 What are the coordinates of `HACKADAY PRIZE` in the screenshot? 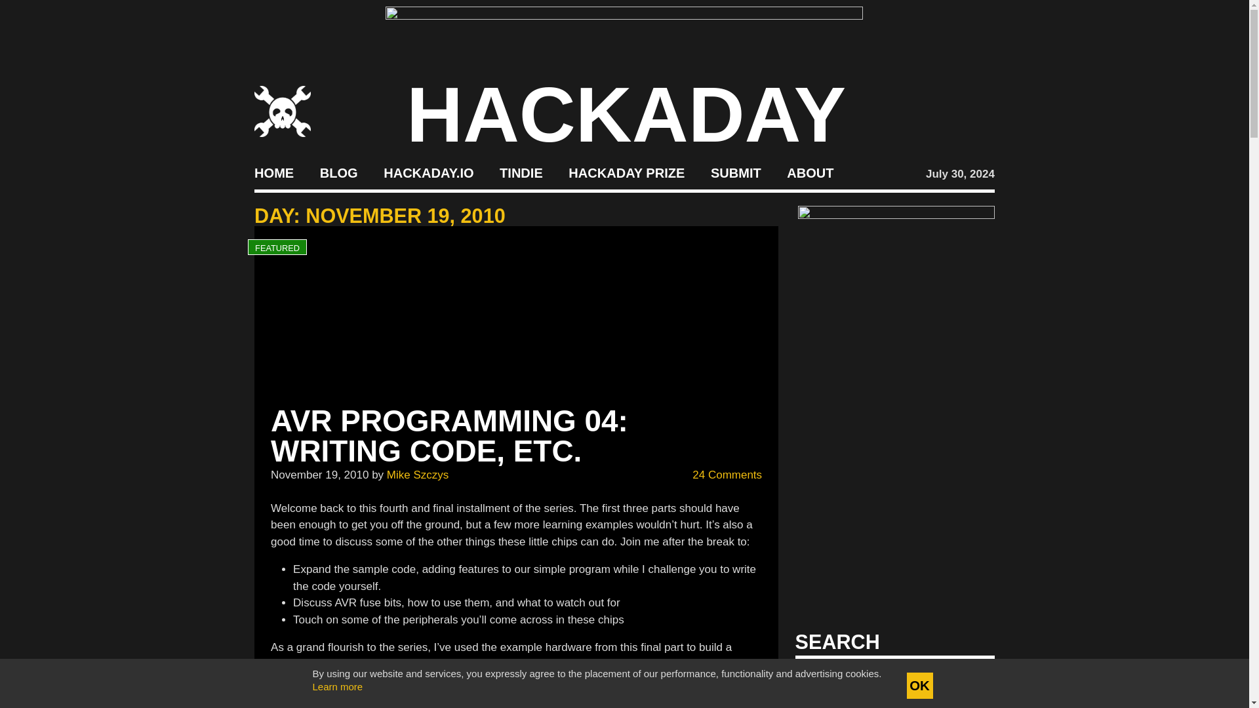 It's located at (627, 173).